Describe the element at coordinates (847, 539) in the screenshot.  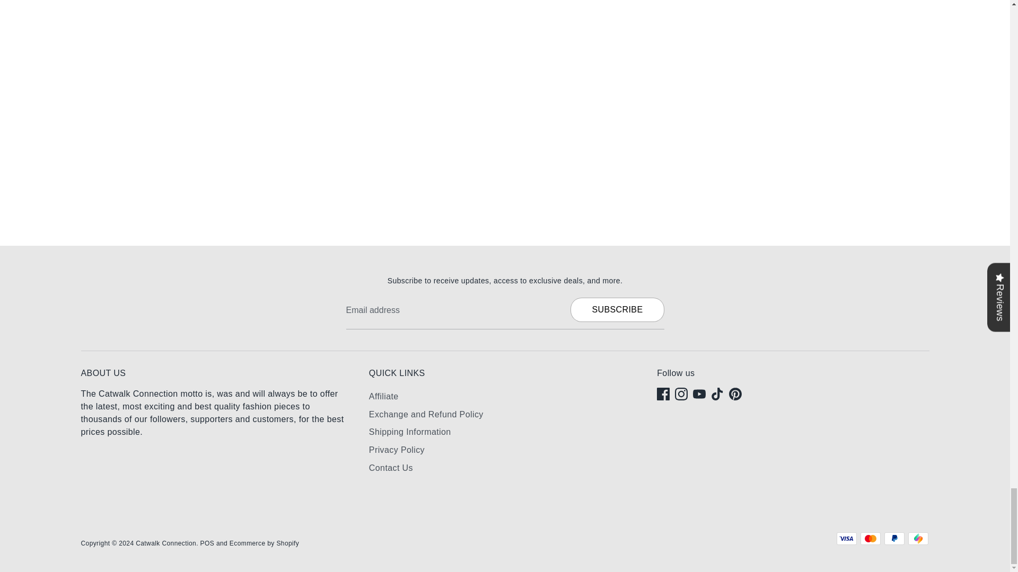
I see `Visa` at that location.